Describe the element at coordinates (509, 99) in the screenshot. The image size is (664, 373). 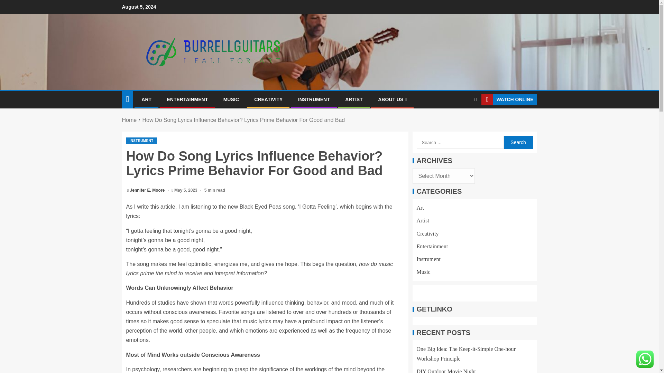
I see `WATCH ONLINE` at that location.